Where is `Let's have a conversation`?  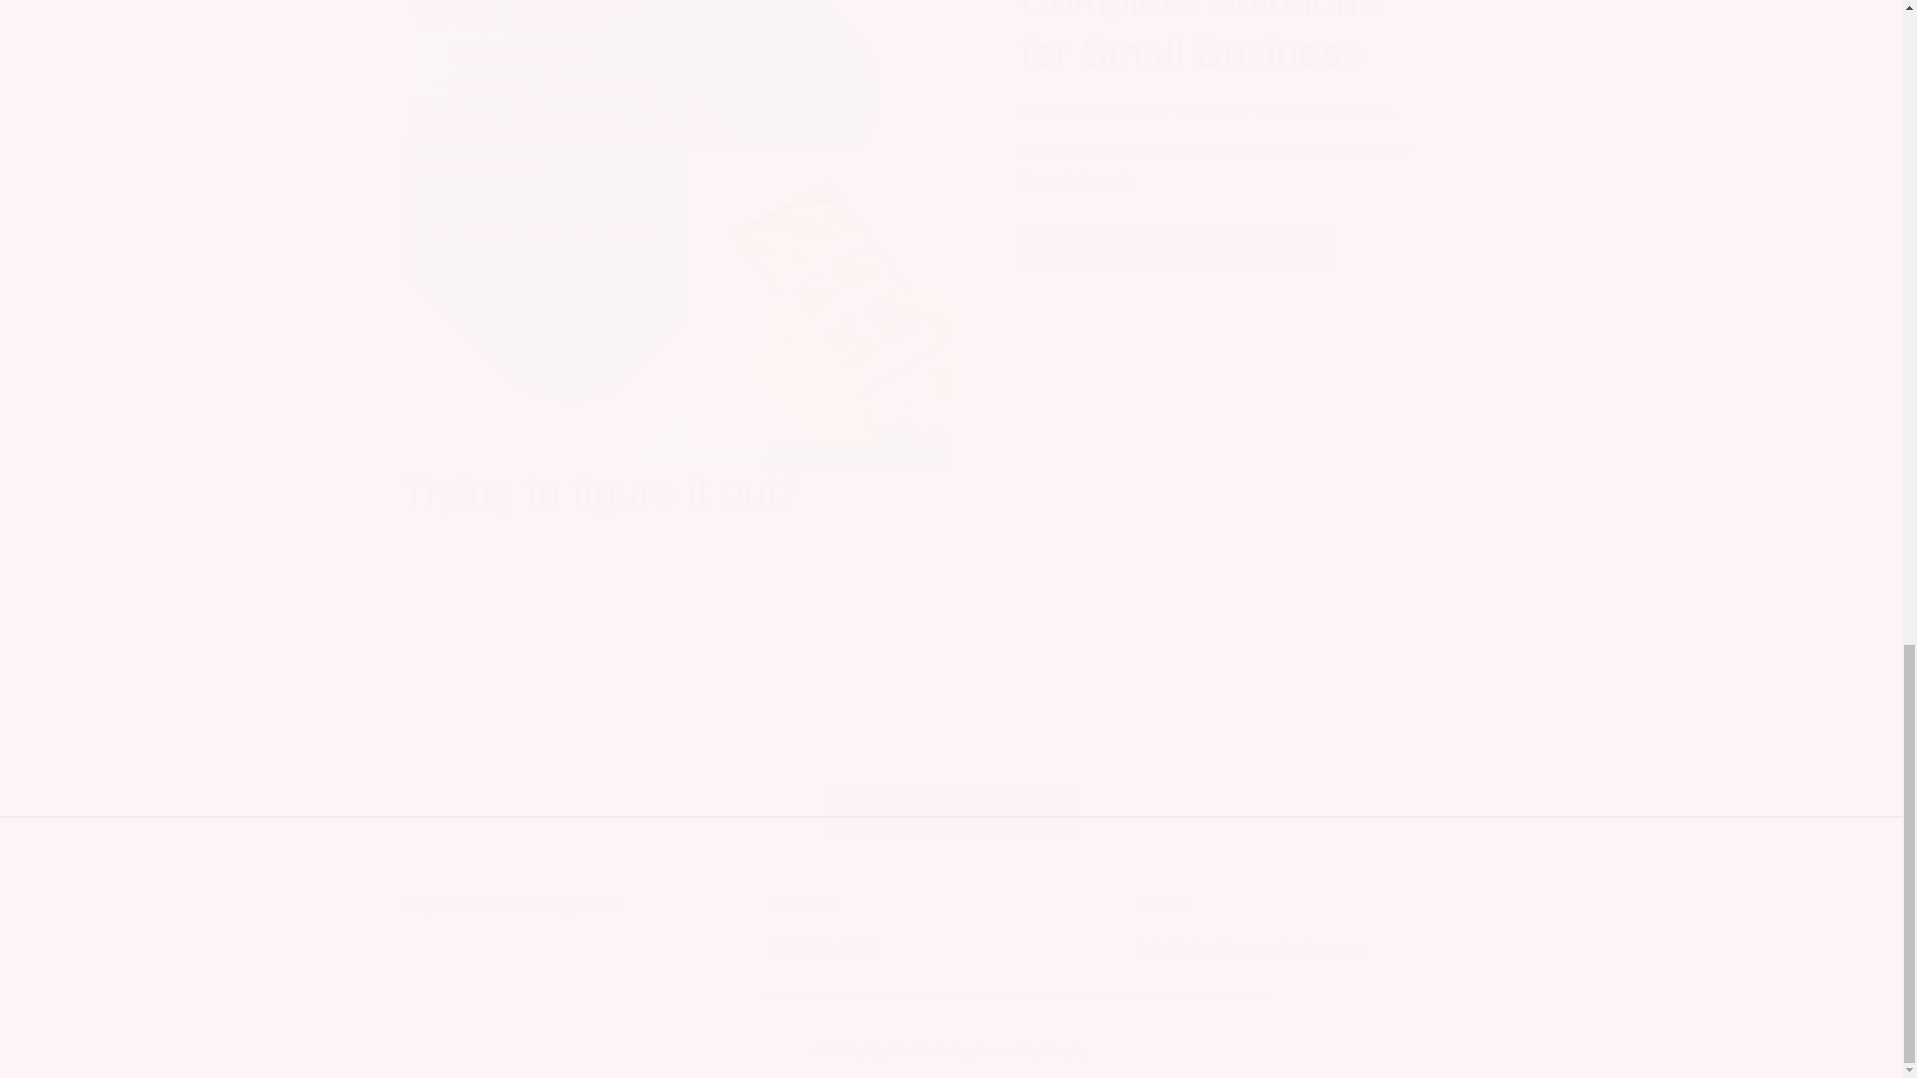 Let's have a conversation is located at coordinates (581, 928).